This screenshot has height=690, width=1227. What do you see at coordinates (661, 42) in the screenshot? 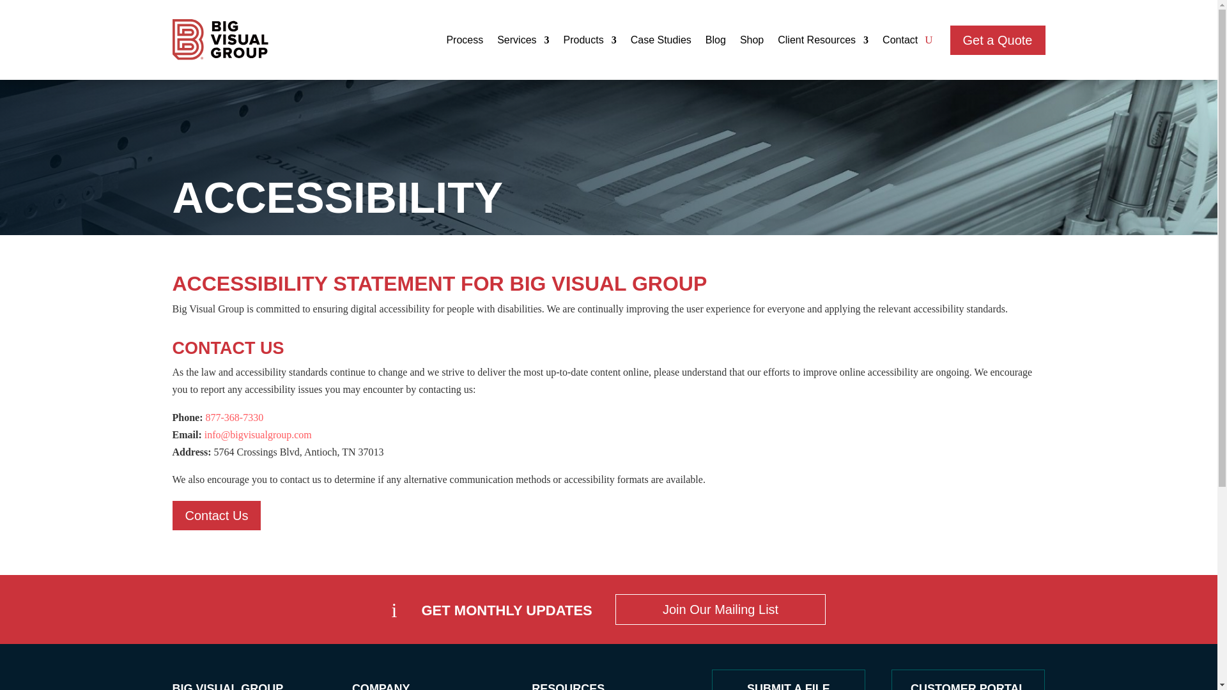
I see `Case Studies` at bounding box center [661, 42].